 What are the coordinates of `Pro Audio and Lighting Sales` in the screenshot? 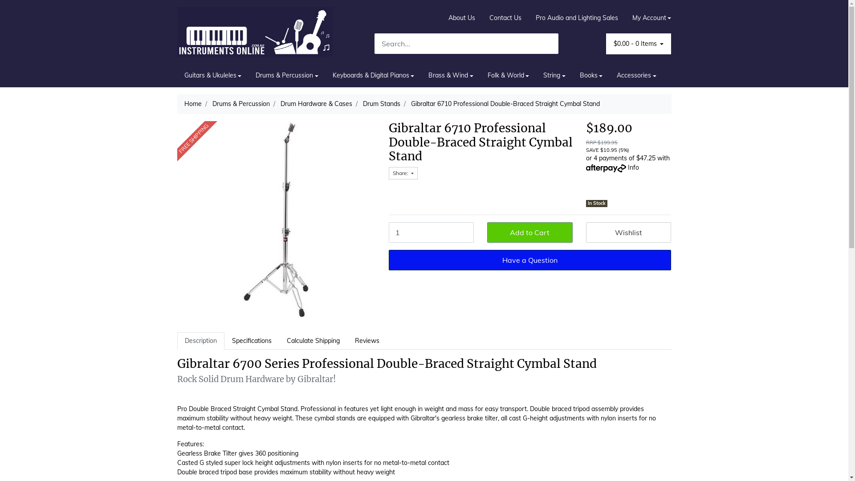 It's located at (577, 18).